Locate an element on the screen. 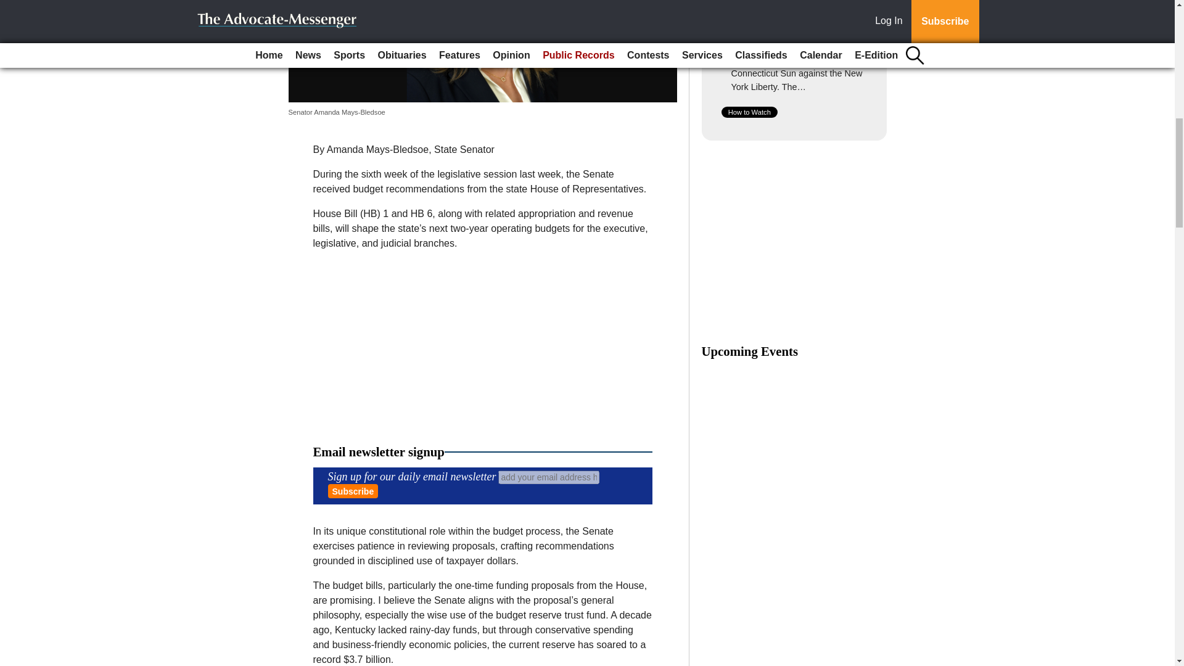  Subscribe is located at coordinates (353, 491).